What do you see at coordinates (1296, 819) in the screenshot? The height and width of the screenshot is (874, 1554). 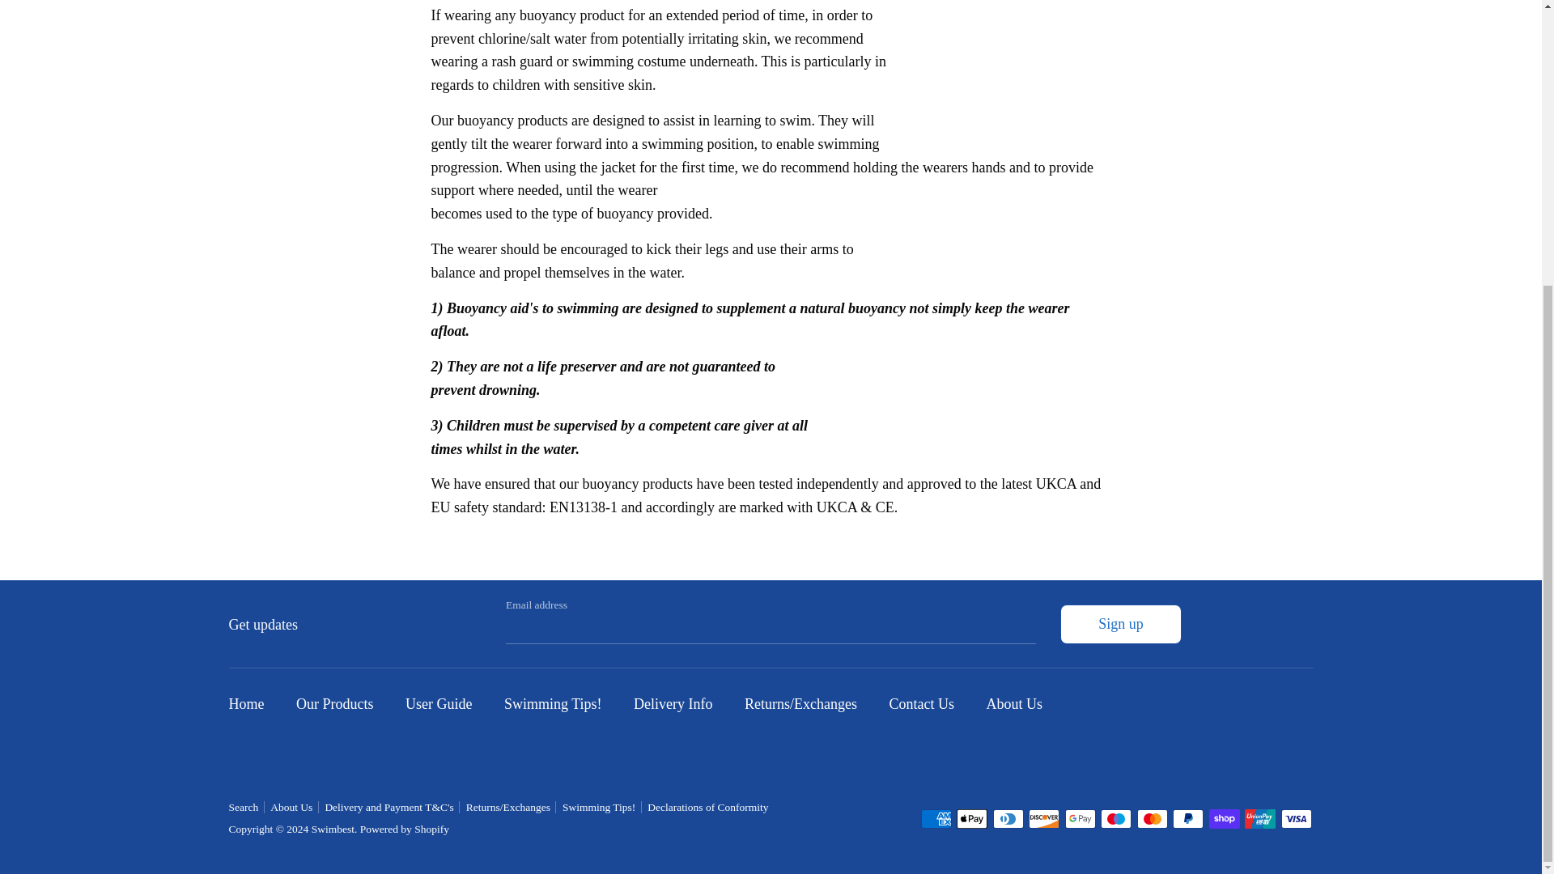 I see `Visa` at bounding box center [1296, 819].